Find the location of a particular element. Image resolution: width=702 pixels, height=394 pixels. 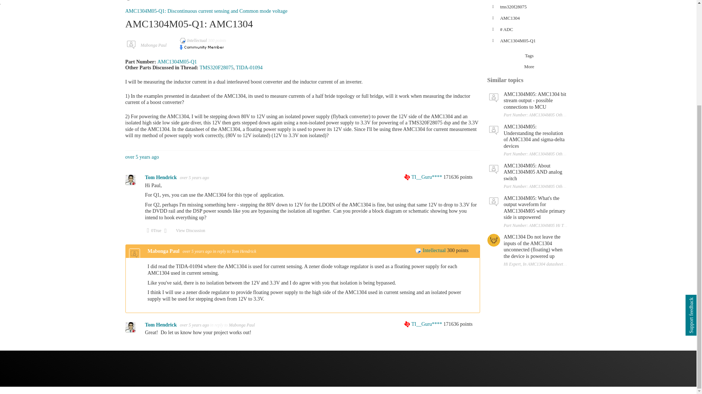

Click here for explanation of levels is located at coordinates (424, 324).